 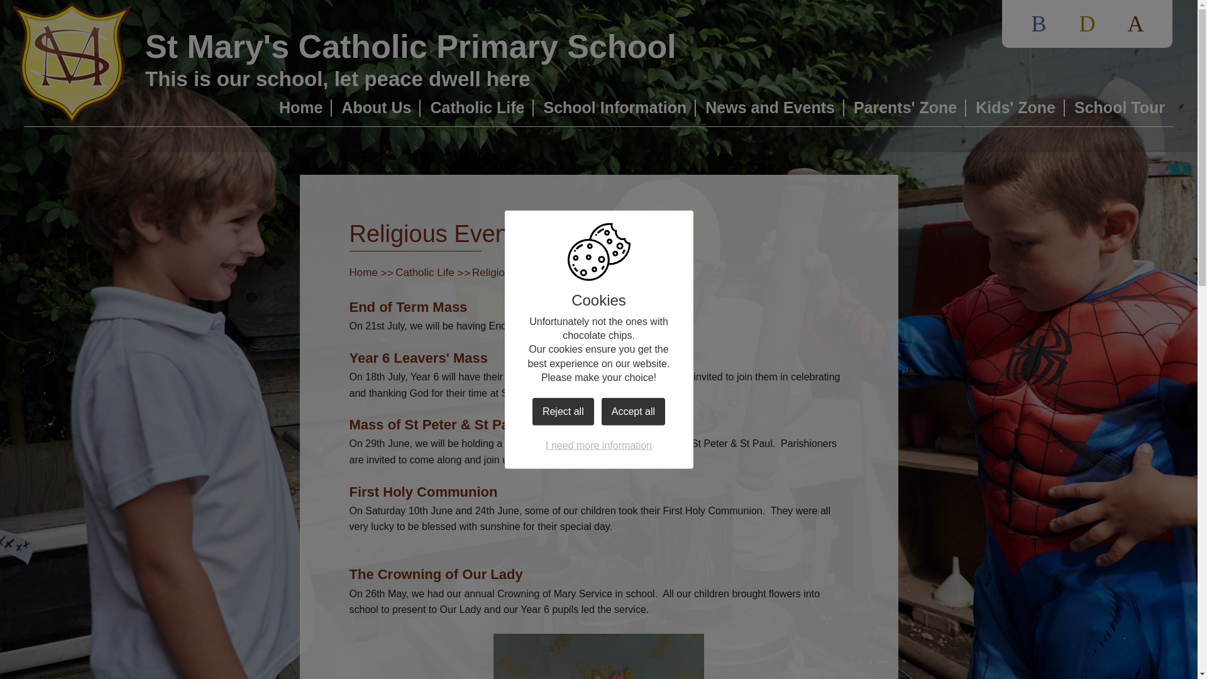 What do you see at coordinates (72, 63) in the screenshot?
I see `Home Page` at bounding box center [72, 63].